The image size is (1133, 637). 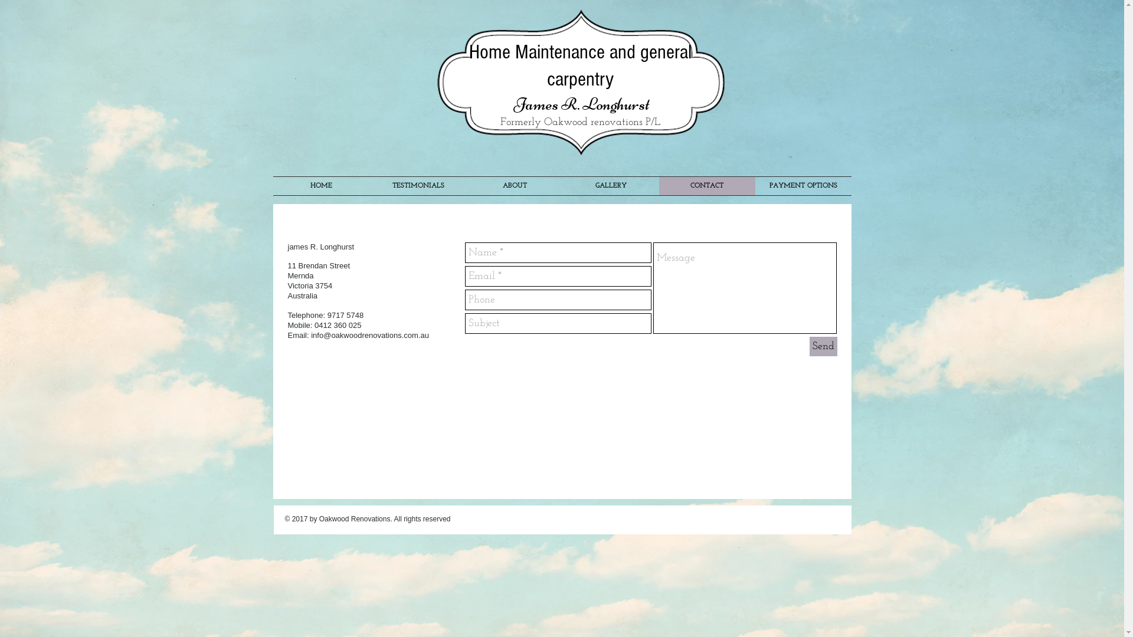 I want to click on TESTIMONIALS, so click(x=418, y=186).